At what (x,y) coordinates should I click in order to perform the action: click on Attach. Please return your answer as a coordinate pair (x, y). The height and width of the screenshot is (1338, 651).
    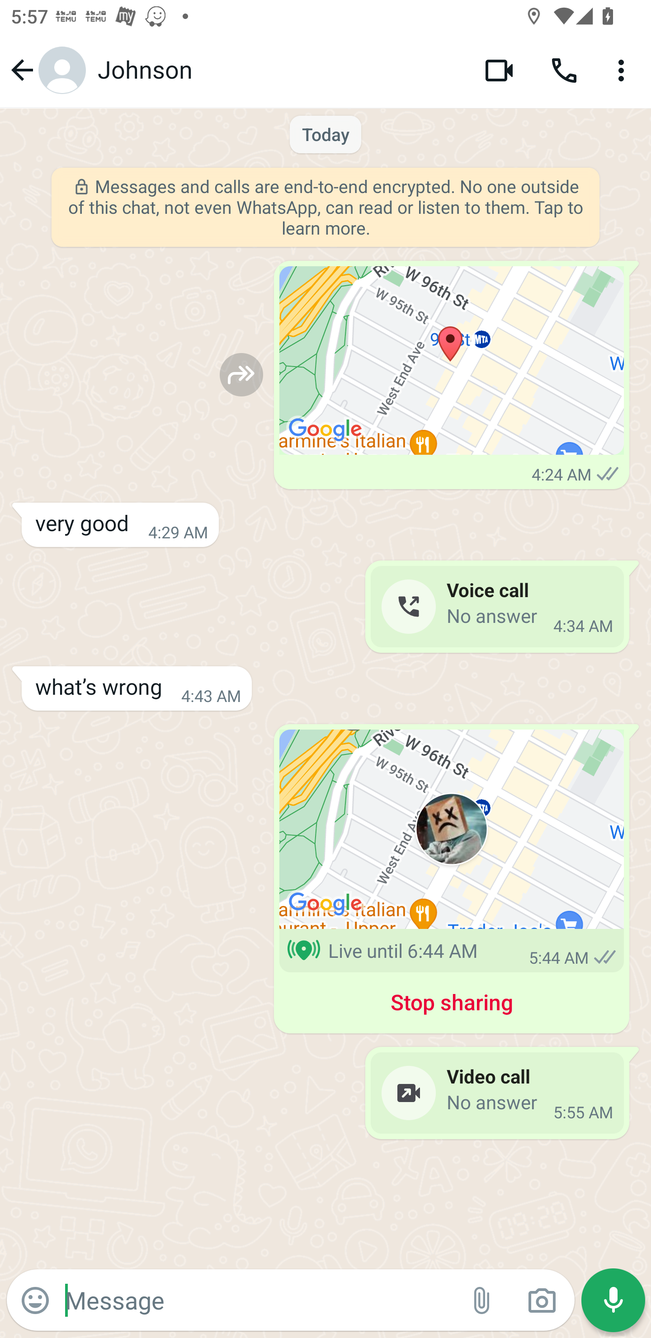
    Looking at the image, I should click on (482, 1300).